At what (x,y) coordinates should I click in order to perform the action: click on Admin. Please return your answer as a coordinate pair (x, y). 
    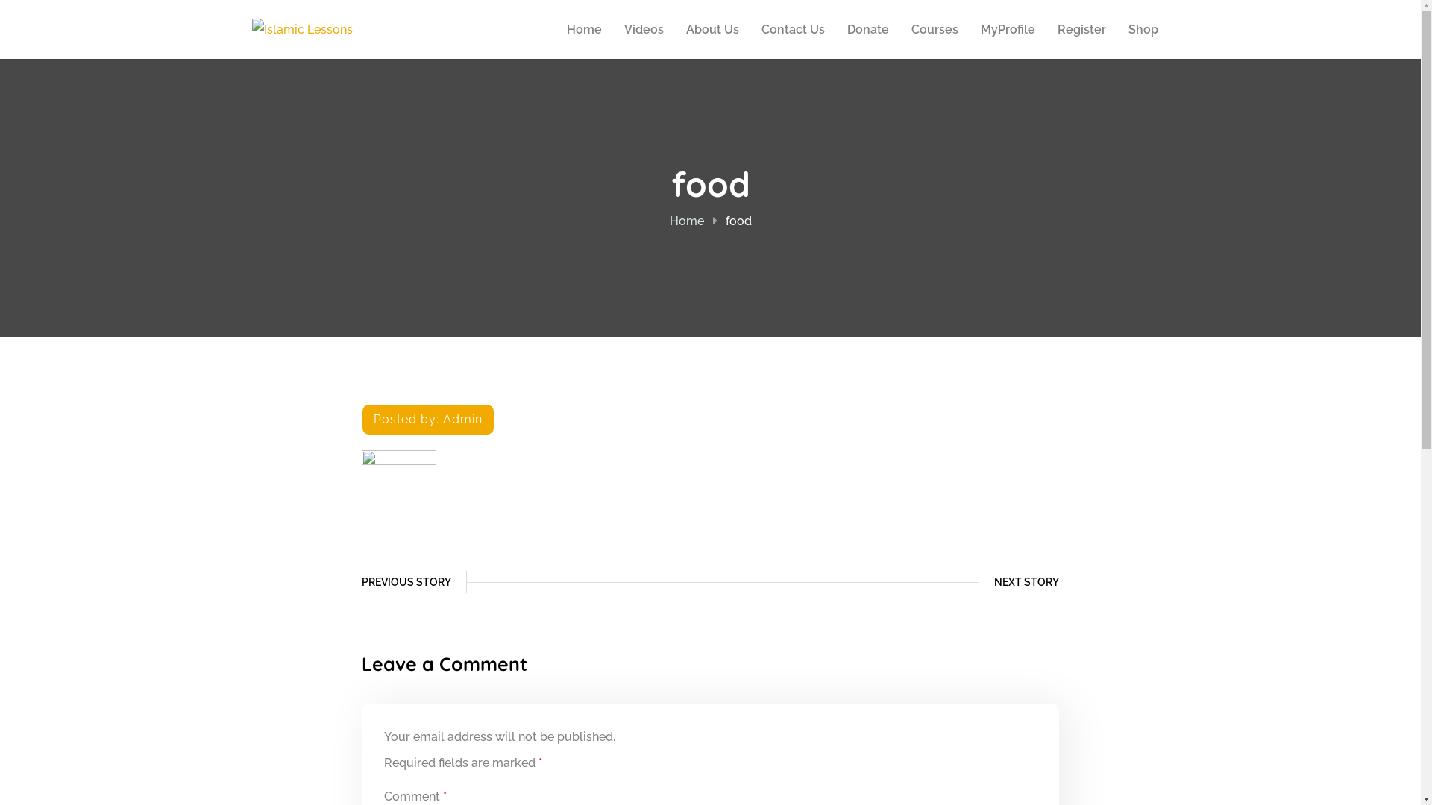
    Looking at the image, I should click on (462, 419).